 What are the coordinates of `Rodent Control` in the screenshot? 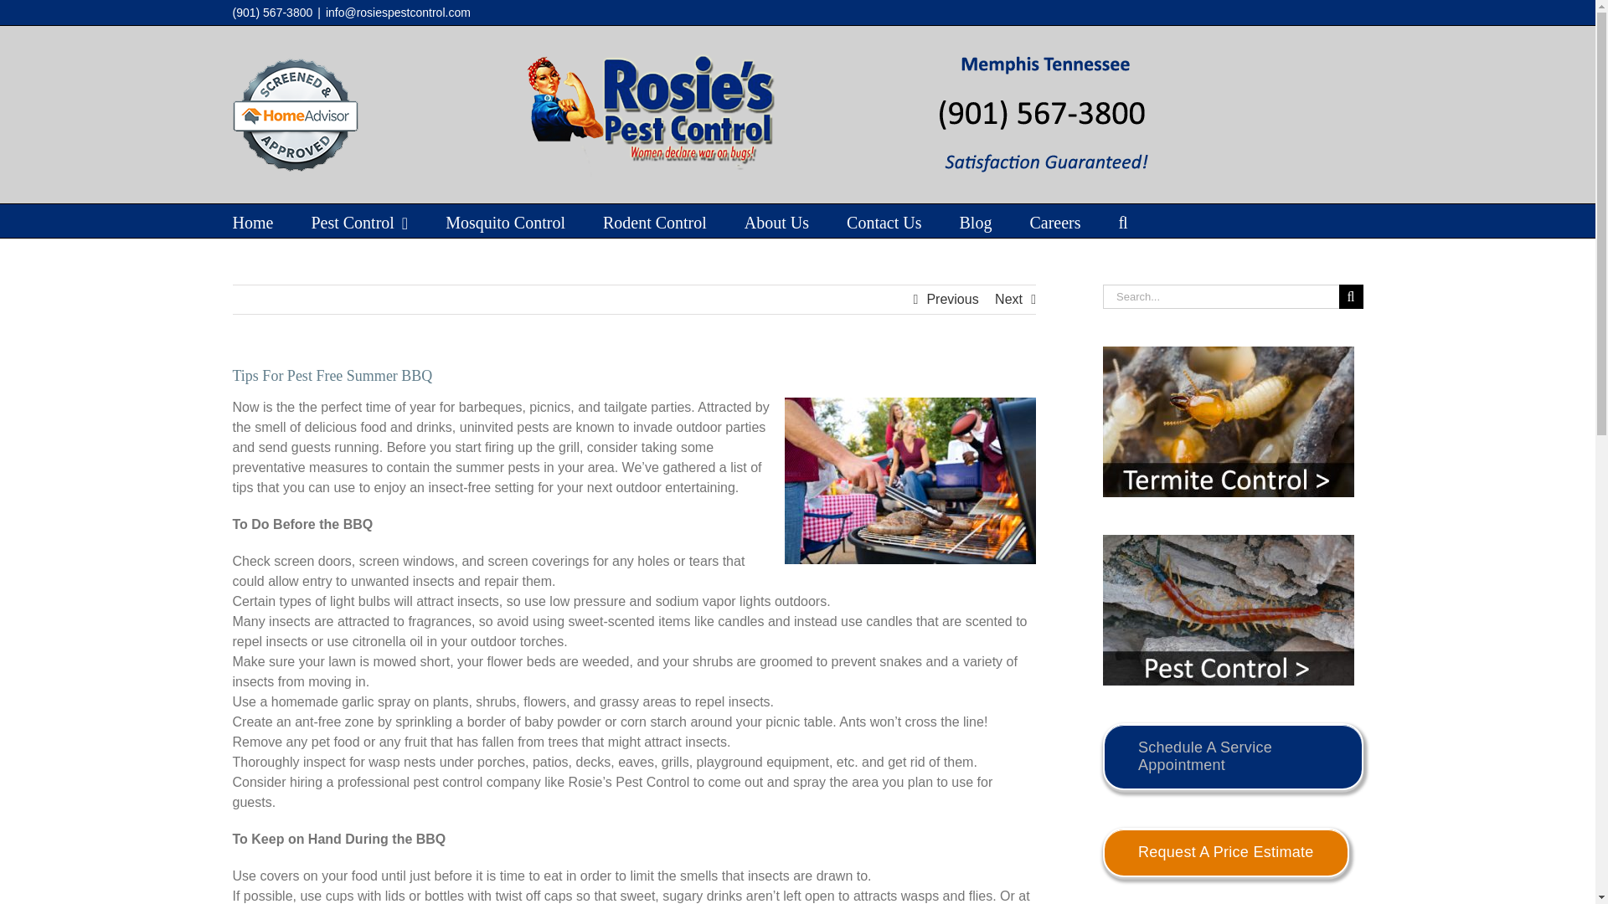 It's located at (655, 221).